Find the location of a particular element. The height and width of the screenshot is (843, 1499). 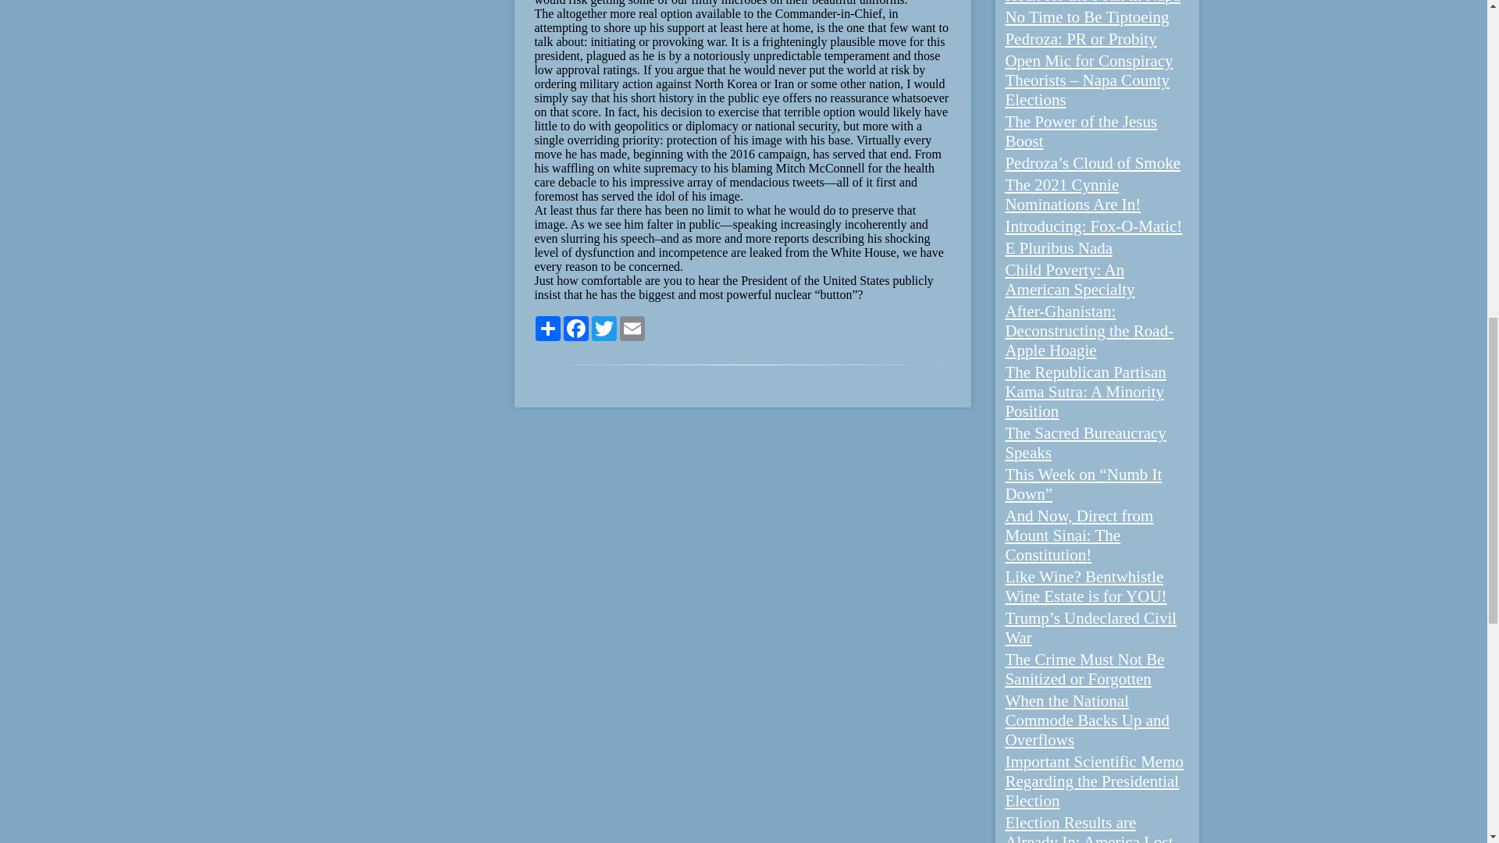

Twitter is located at coordinates (604, 329).